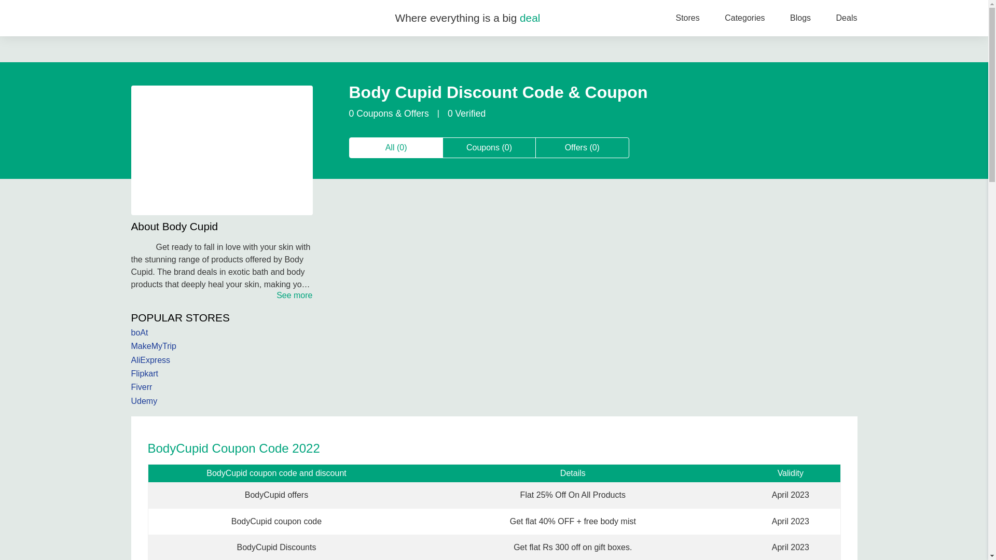  Describe the element at coordinates (221, 387) in the screenshot. I see `Fiverr` at that location.